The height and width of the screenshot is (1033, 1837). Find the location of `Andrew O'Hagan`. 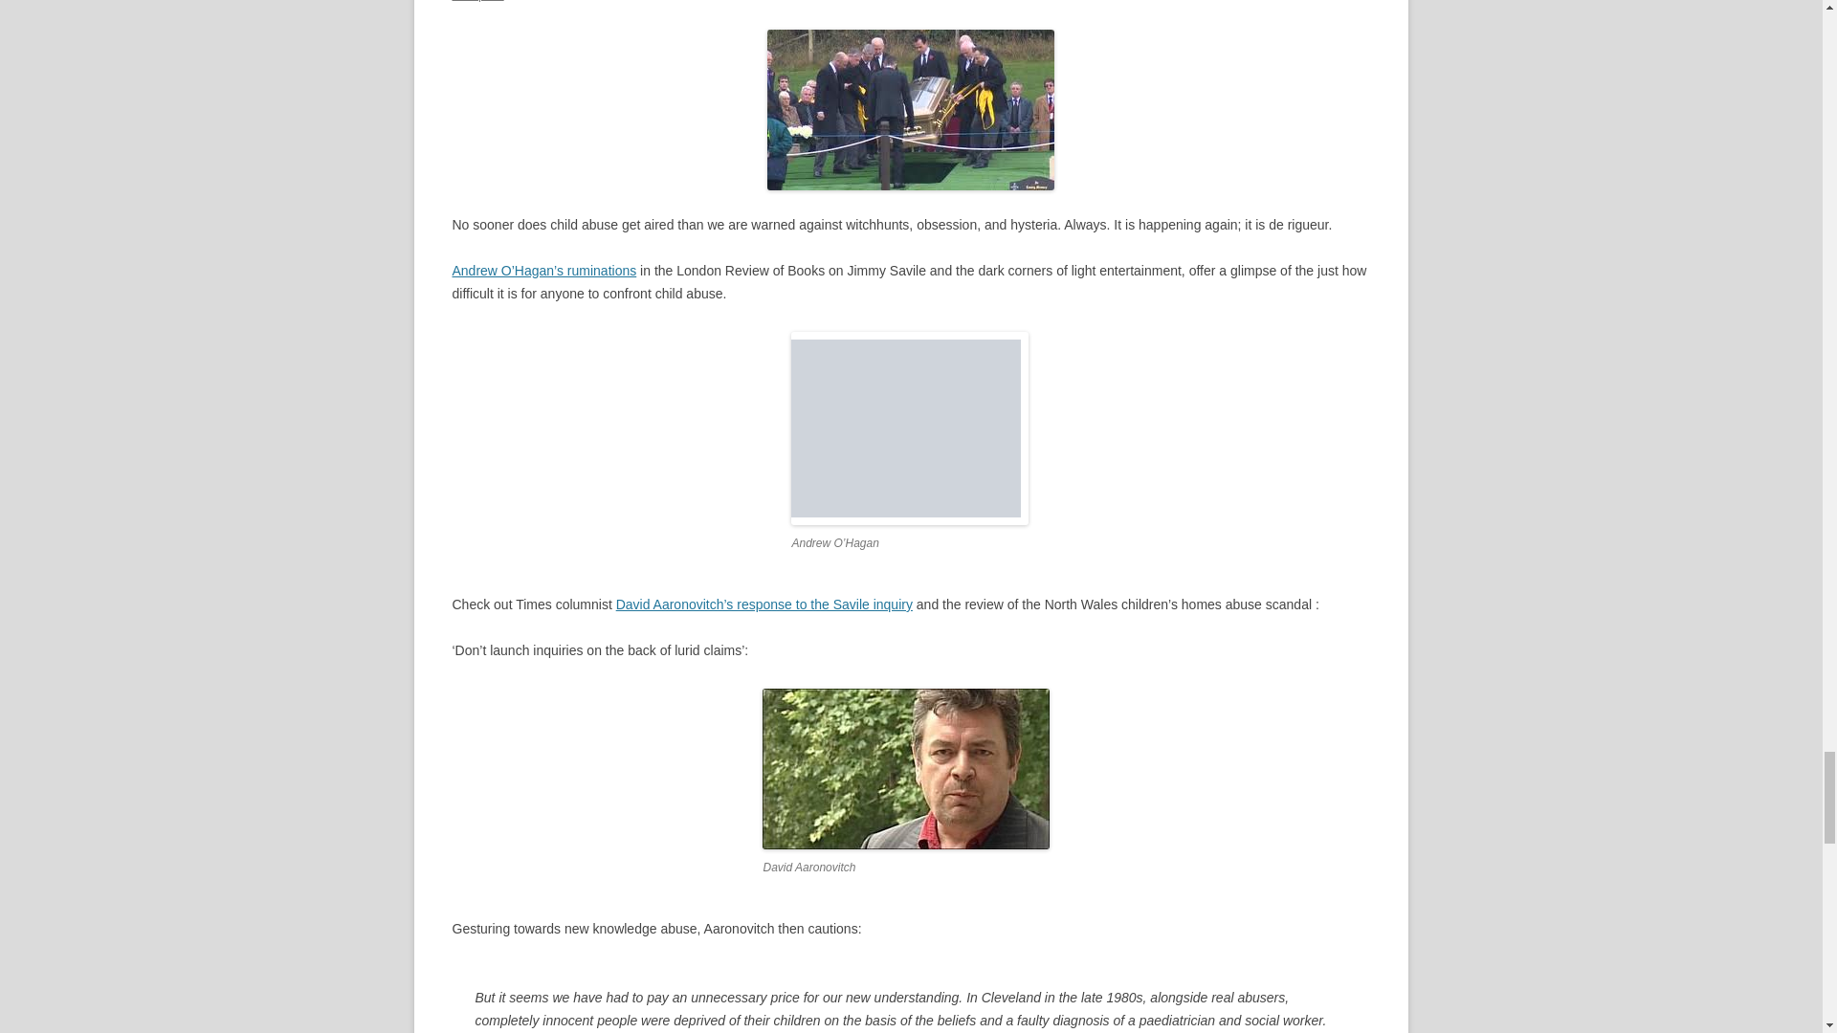

Andrew O'Hagan is located at coordinates (910, 428).